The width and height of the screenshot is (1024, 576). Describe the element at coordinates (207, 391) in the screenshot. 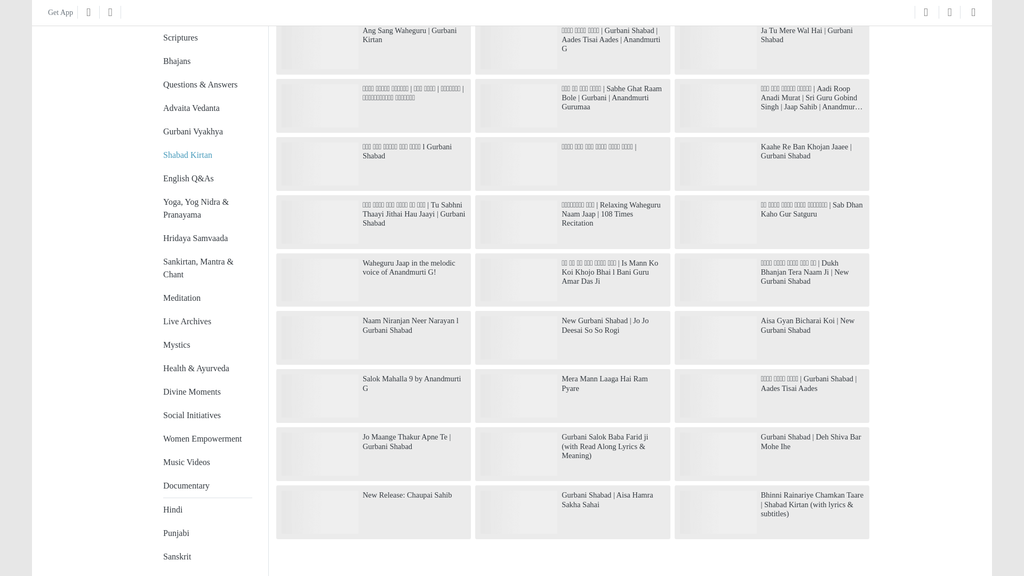

I see `38 videos` at that location.